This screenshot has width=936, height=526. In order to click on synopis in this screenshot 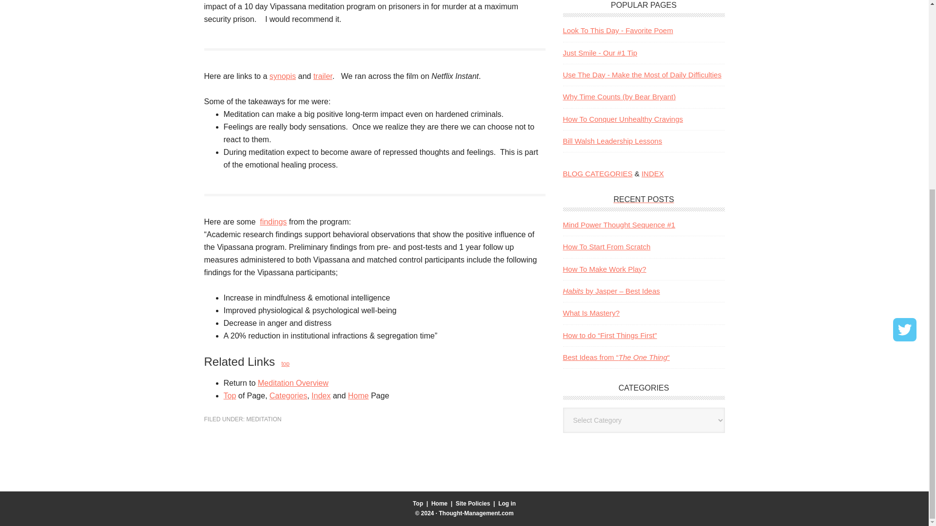, I will do `click(282, 76)`.